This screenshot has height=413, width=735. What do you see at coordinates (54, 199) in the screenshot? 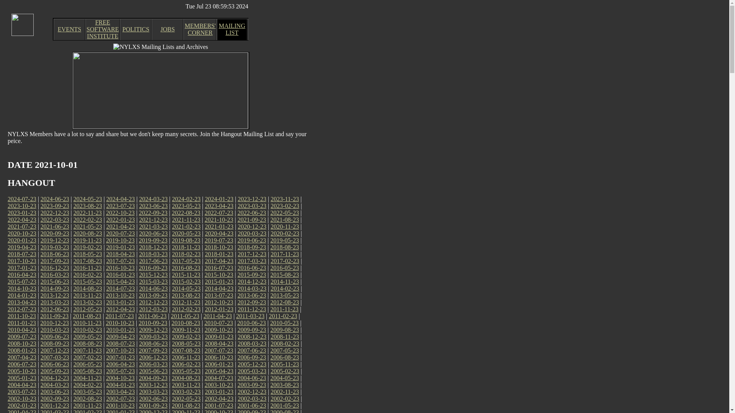
I see `2024-06-23` at bounding box center [54, 199].